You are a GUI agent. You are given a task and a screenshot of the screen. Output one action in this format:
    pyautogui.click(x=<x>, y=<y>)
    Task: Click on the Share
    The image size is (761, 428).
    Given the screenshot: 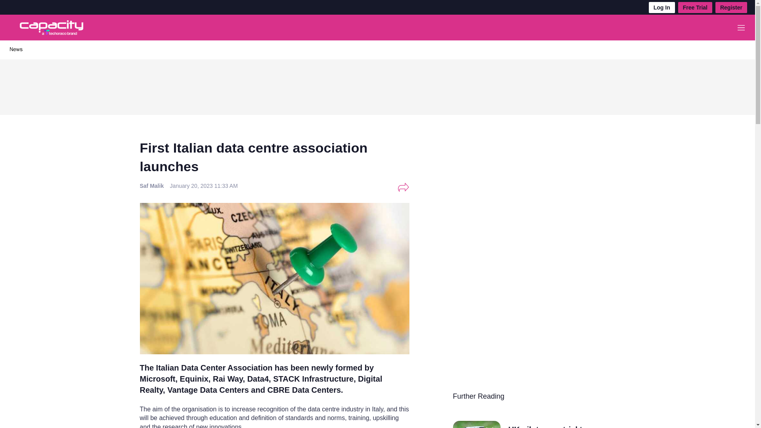 What is the action you would take?
    pyautogui.click(x=403, y=187)
    